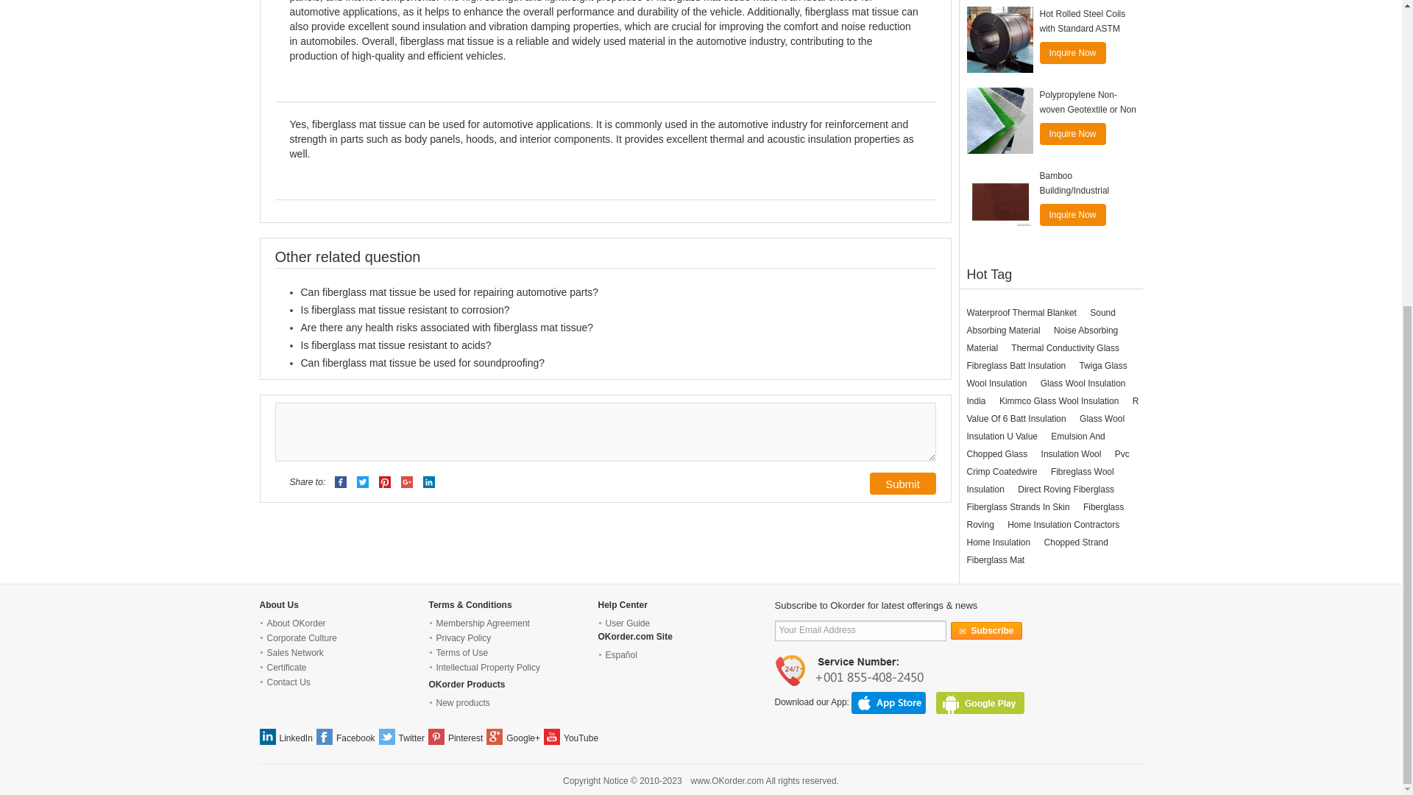 The image size is (1413, 795). What do you see at coordinates (986, 630) in the screenshot?
I see `Subscribe` at bounding box center [986, 630].